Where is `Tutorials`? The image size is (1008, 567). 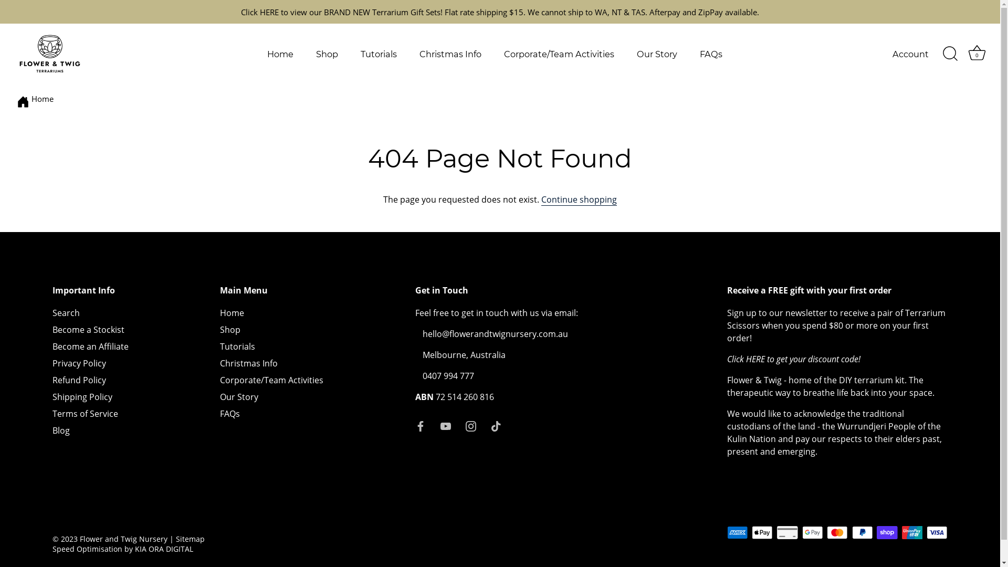 Tutorials is located at coordinates (379, 54).